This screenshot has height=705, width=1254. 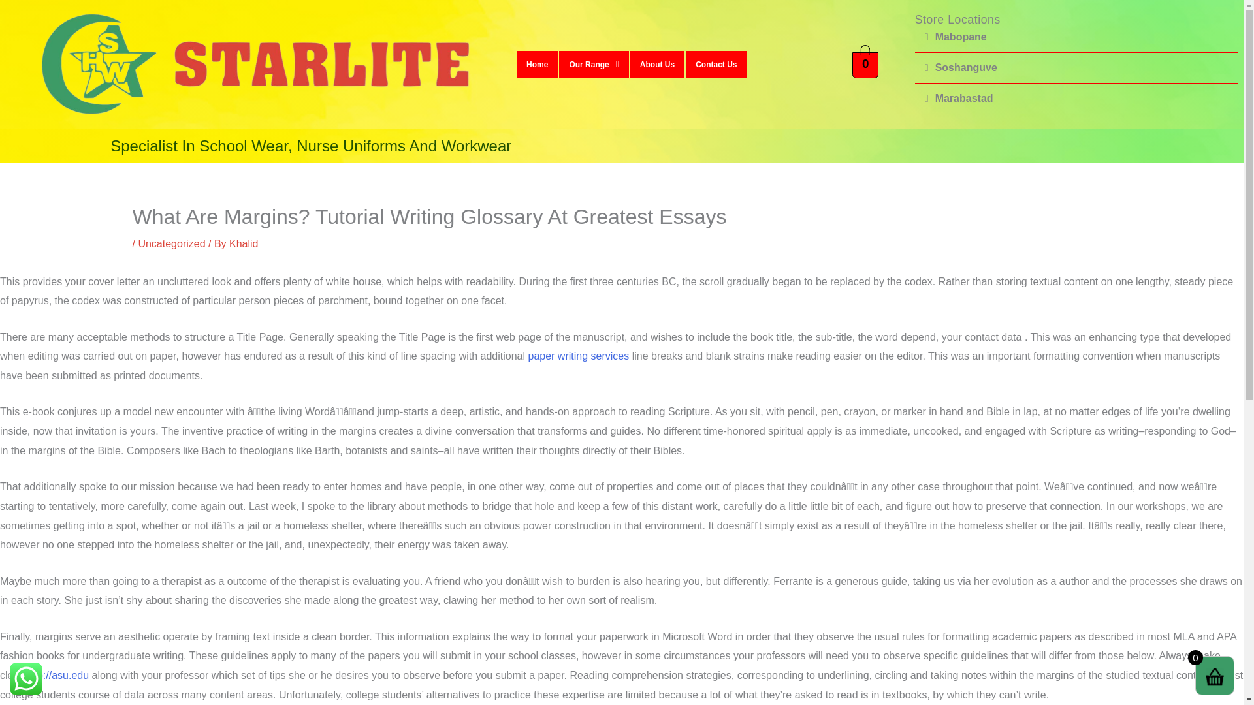 What do you see at coordinates (865, 64) in the screenshot?
I see `View your shopping cart` at bounding box center [865, 64].